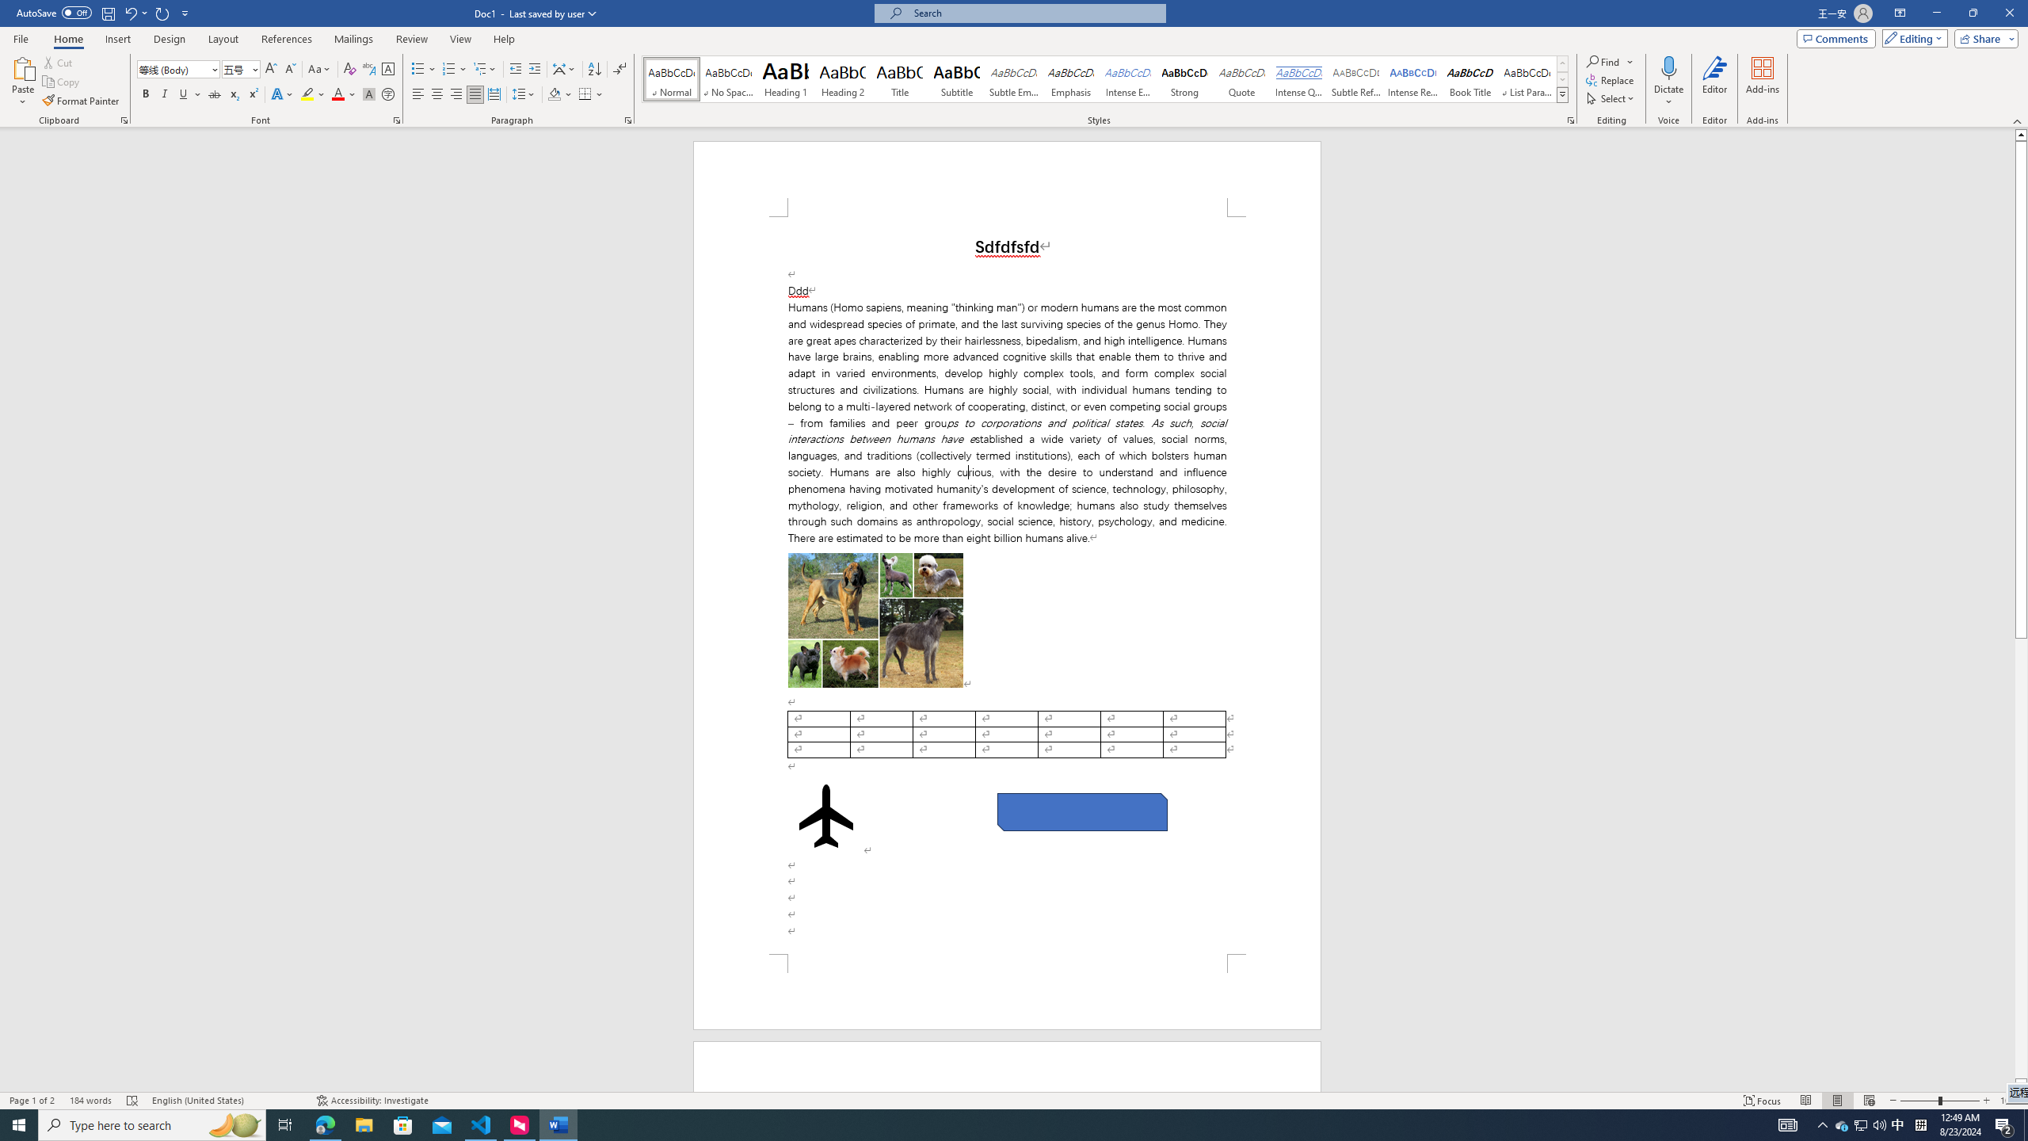  Describe the element at coordinates (957, 79) in the screenshot. I see `Subtitle` at that location.